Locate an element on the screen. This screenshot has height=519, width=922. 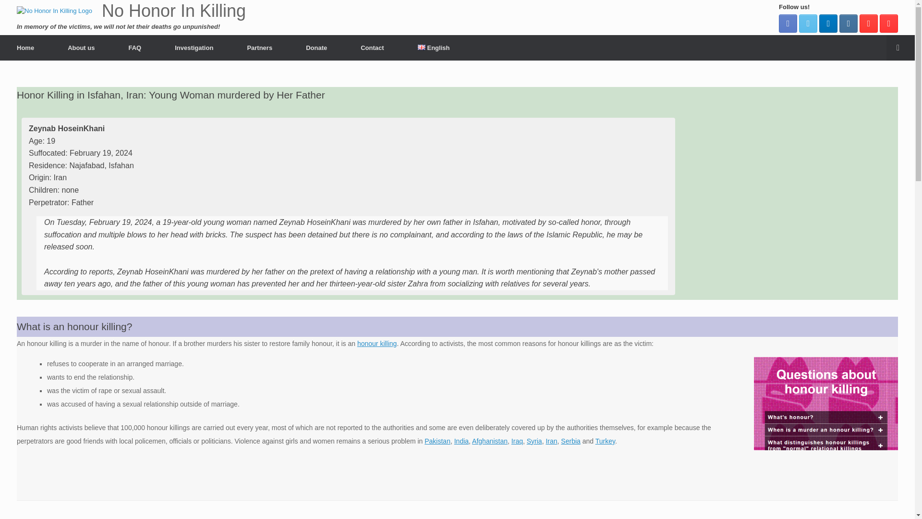
Partners is located at coordinates (259, 47).